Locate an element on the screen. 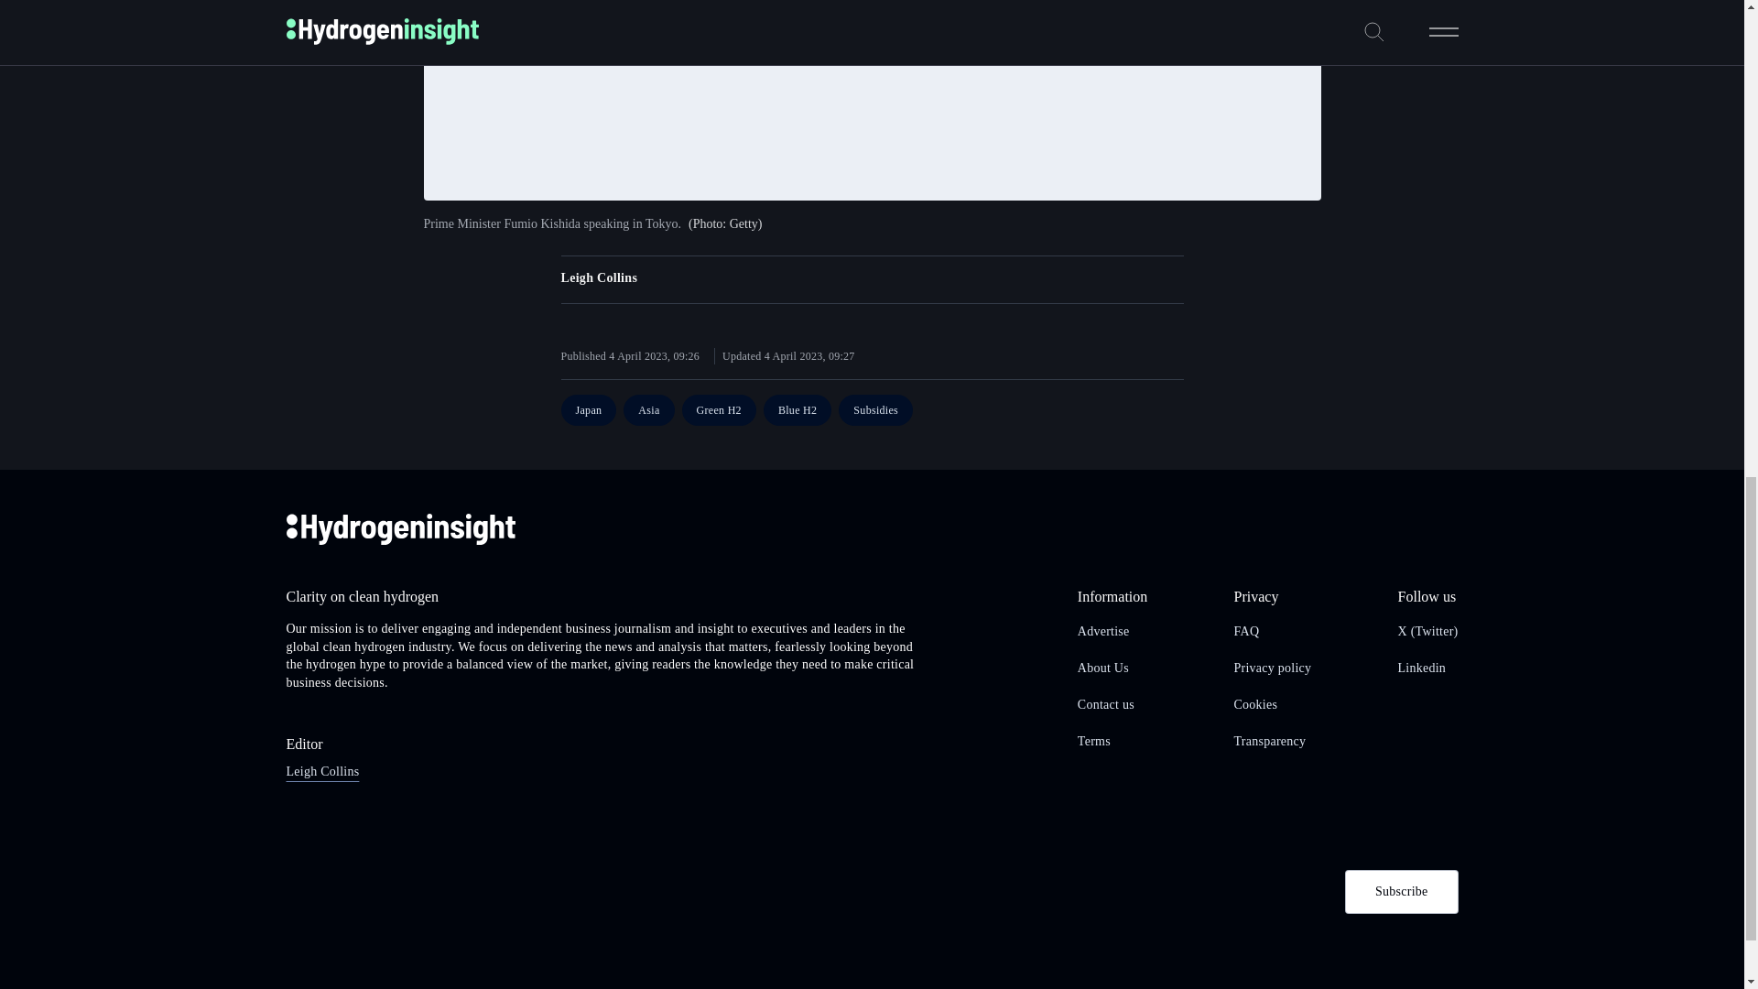  Leigh Collins is located at coordinates (321, 771).